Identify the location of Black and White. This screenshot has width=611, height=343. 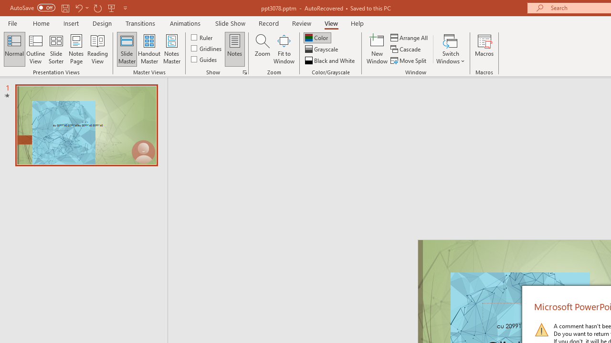
(331, 60).